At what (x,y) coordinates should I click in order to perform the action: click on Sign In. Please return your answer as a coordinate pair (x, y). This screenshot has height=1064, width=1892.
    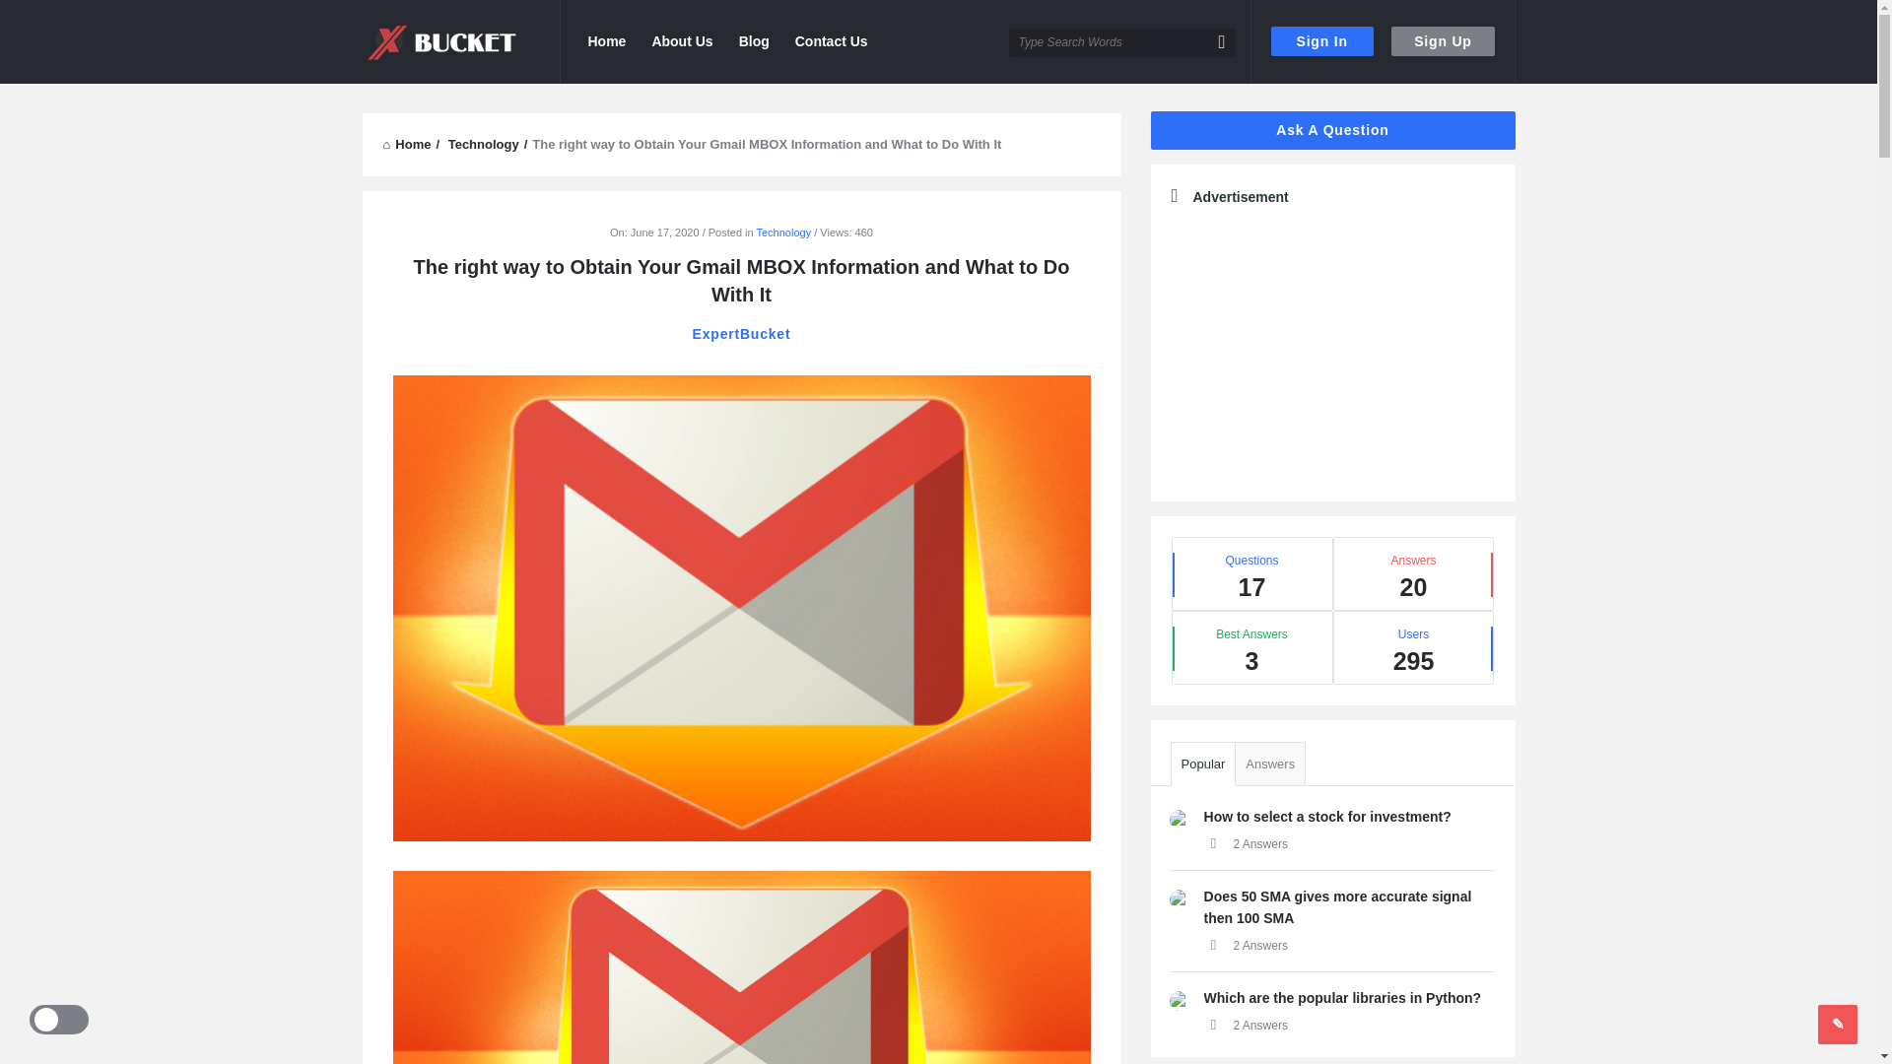
    Looking at the image, I should click on (1322, 41).